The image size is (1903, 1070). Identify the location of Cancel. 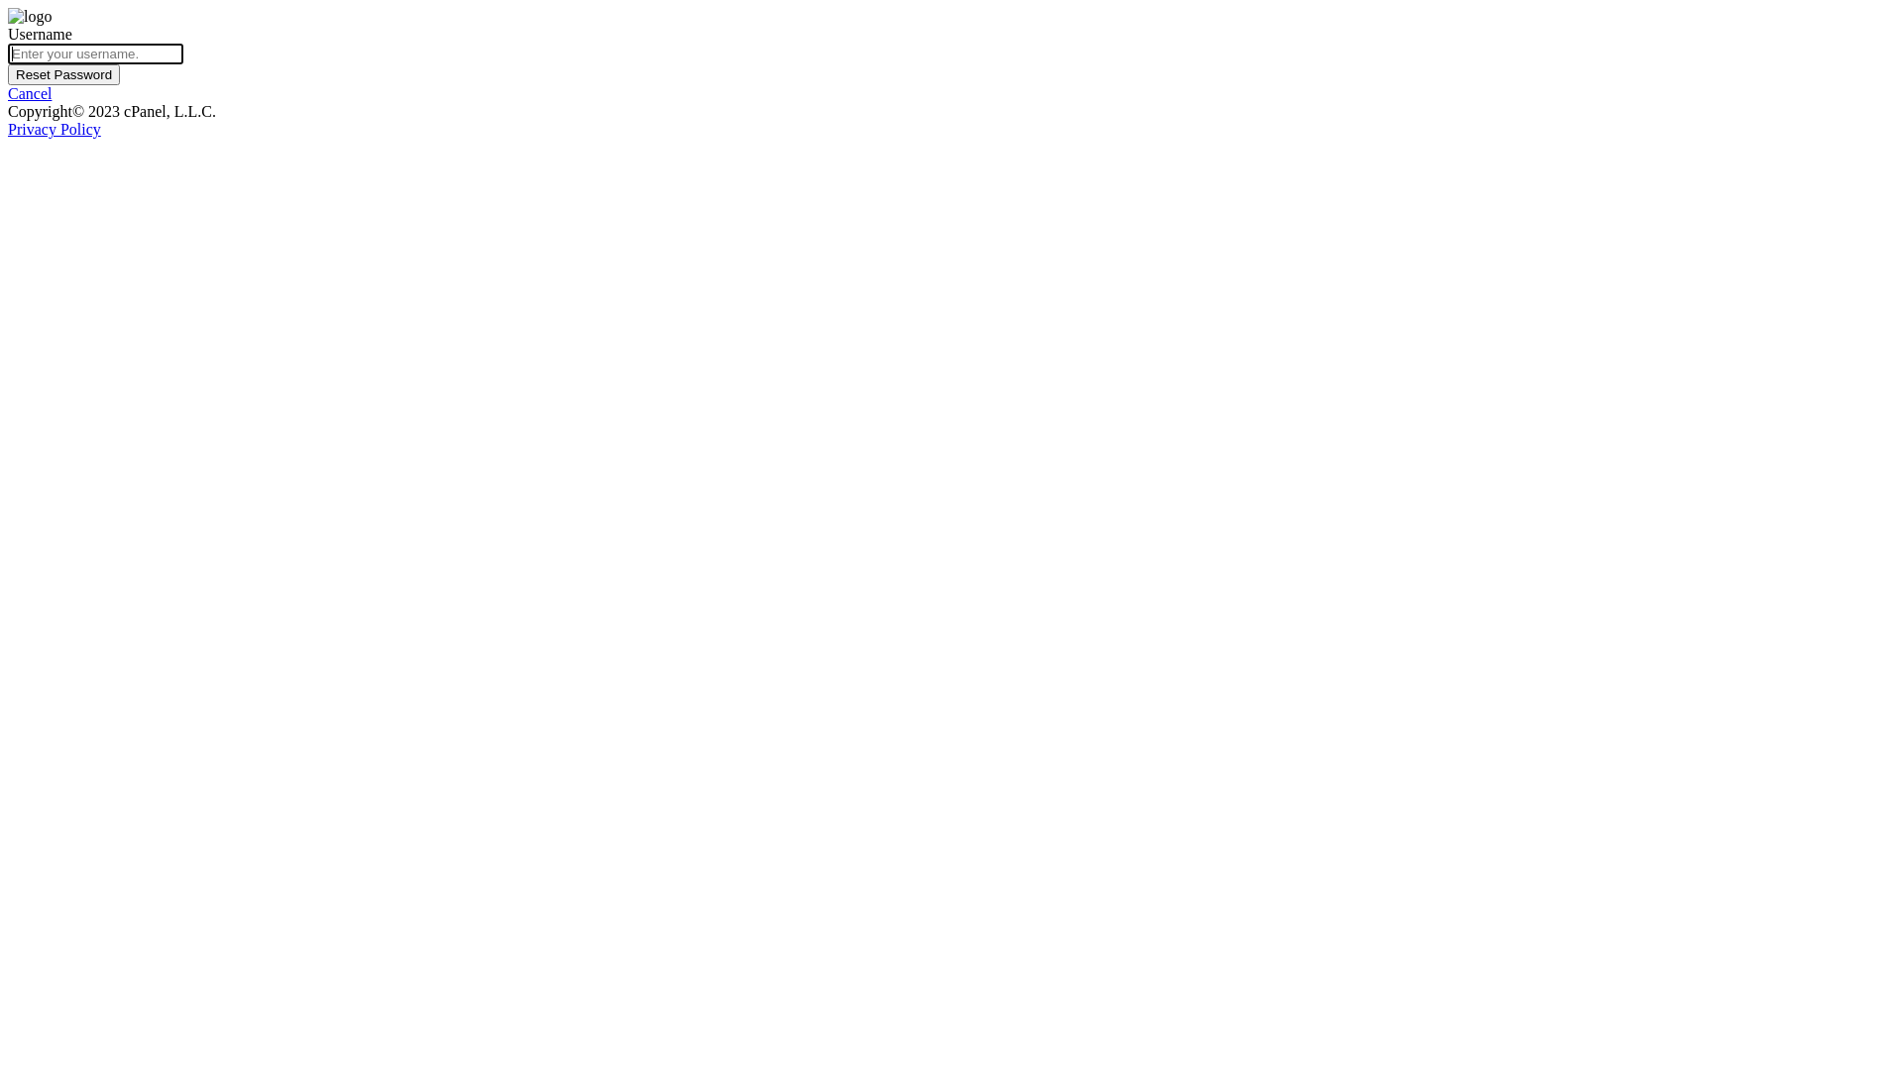
(30, 93).